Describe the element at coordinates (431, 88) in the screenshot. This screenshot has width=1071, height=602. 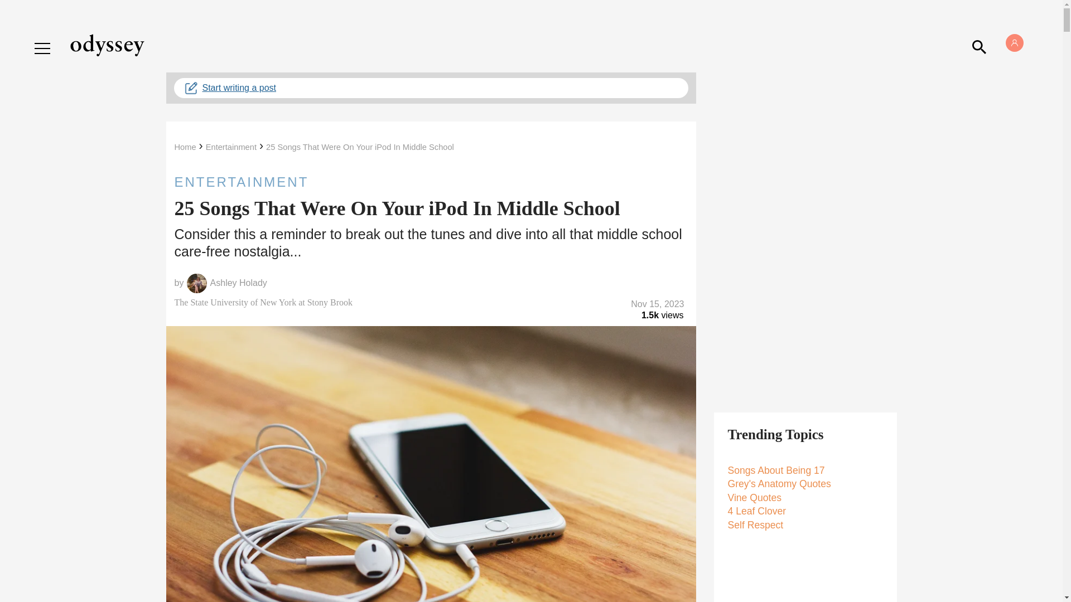
I see `Start writing a post` at that location.